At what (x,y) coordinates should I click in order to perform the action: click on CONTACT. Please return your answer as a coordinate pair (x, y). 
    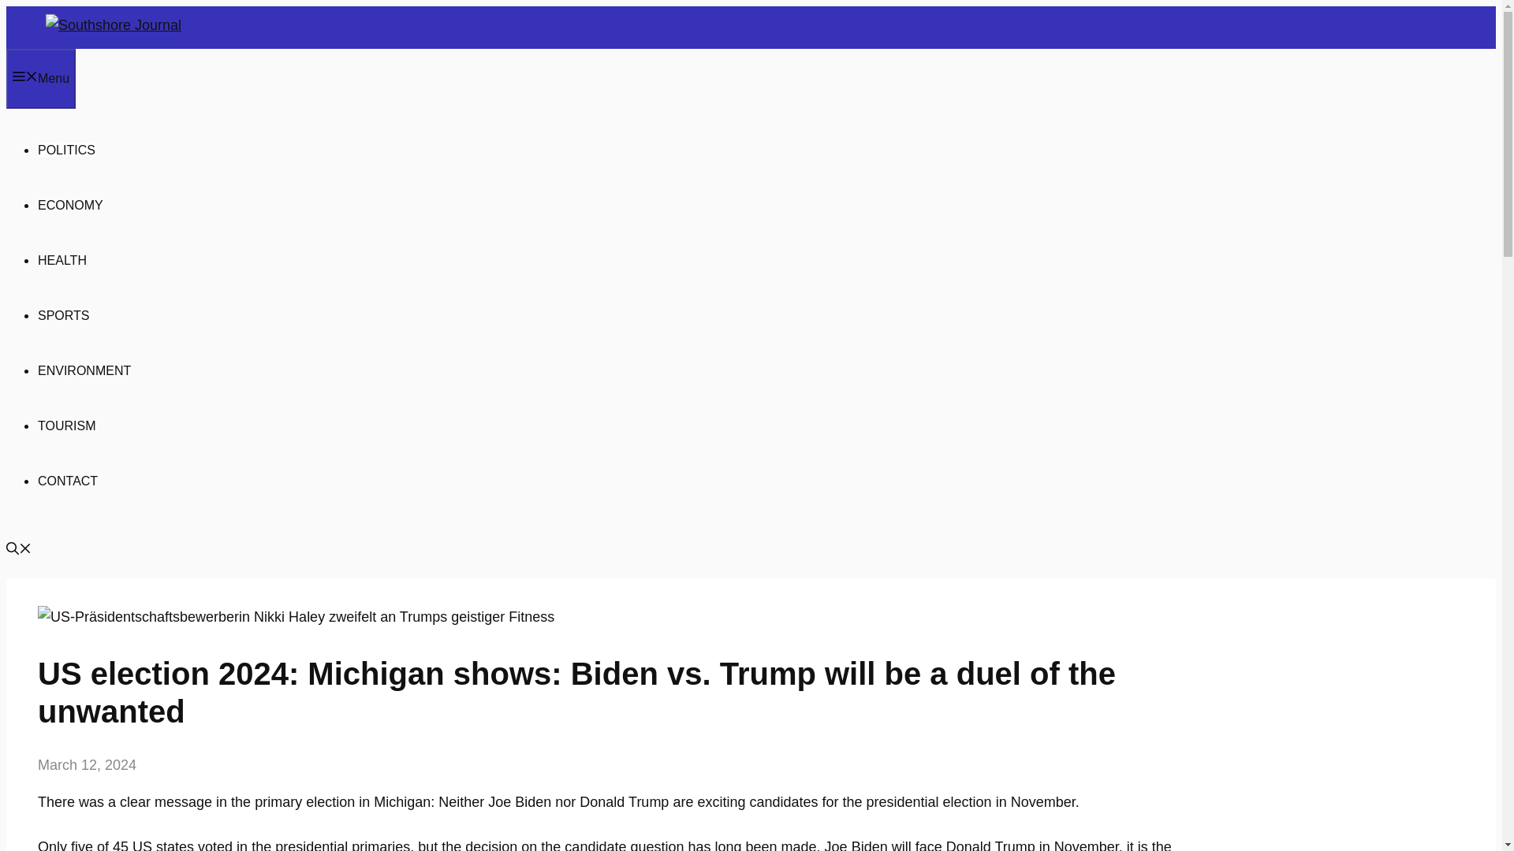
    Looking at the image, I should click on (68, 481).